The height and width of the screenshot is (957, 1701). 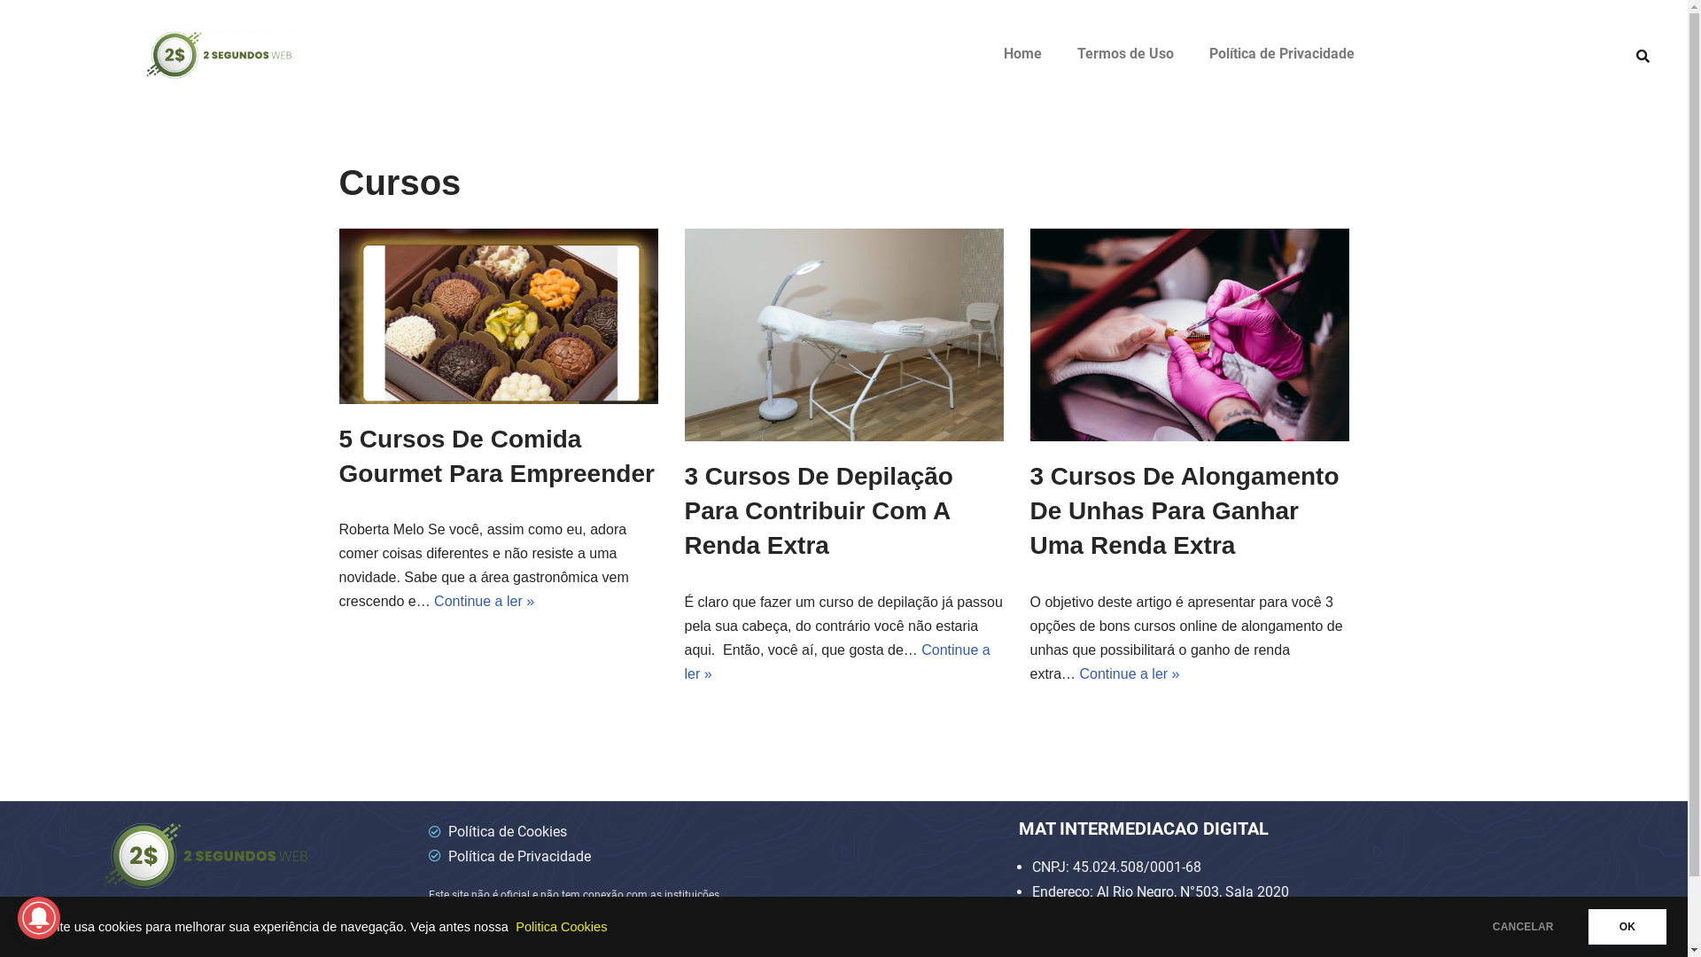 What do you see at coordinates (1125, 54) in the screenshot?
I see `Termos de Uso` at bounding box center [1125, 54].